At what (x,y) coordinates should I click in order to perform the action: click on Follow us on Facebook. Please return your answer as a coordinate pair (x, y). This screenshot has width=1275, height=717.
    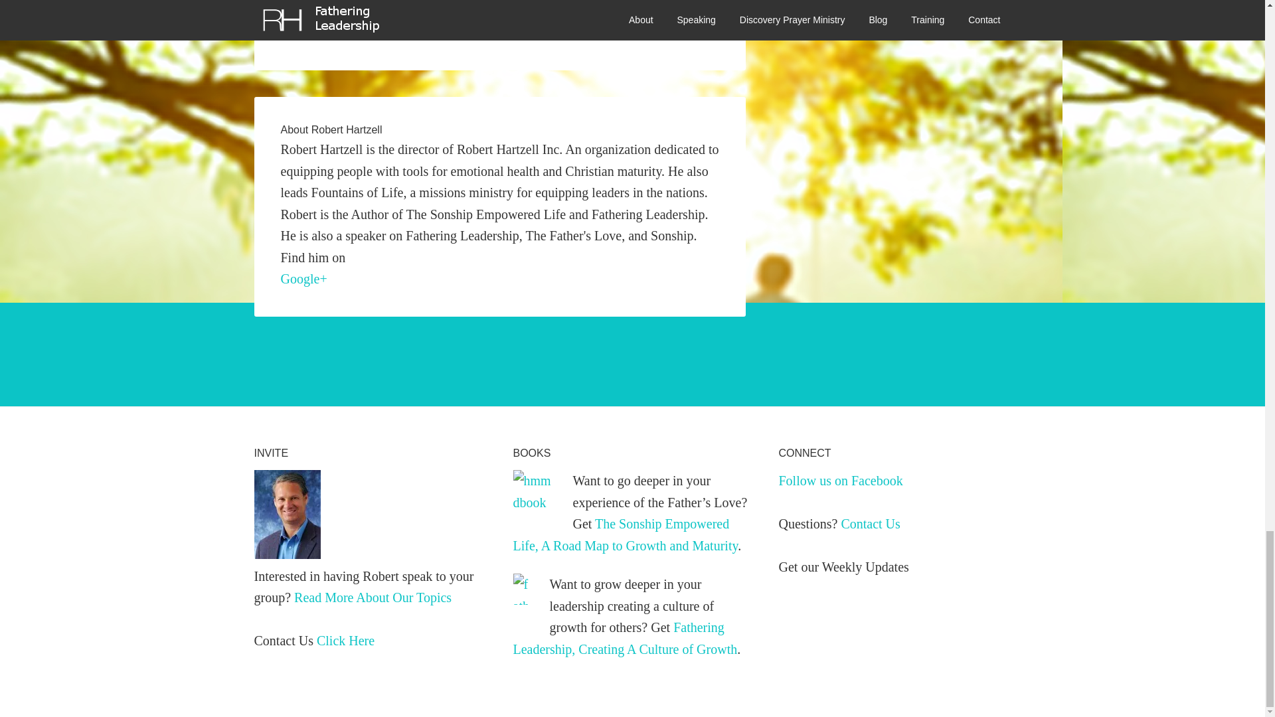
    Looking at the image, I should click on (840, 481).